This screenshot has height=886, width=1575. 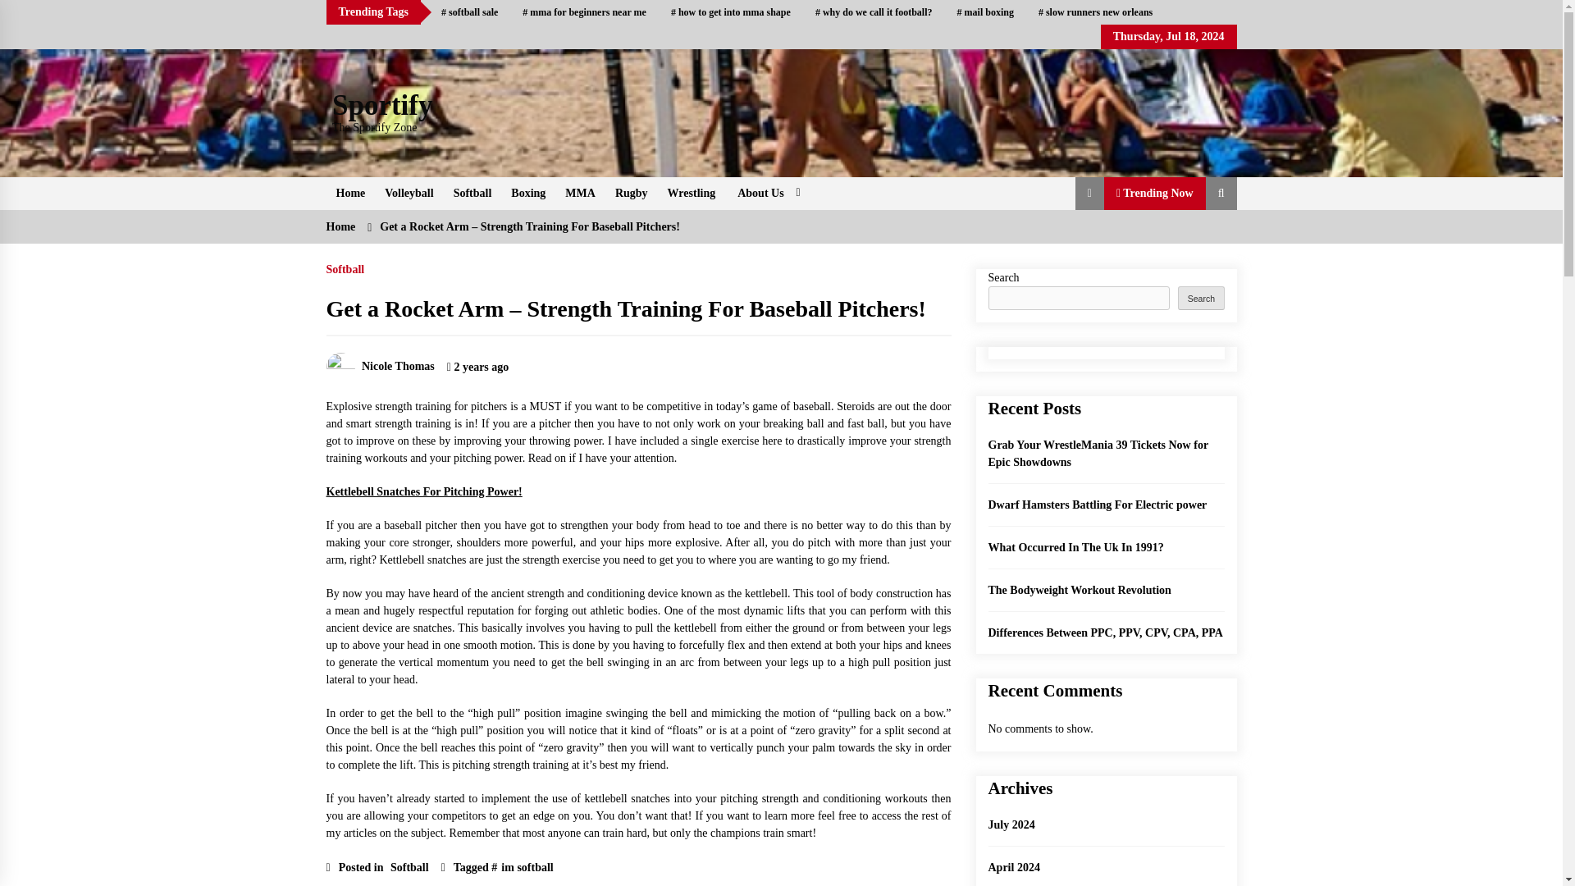 What do you see at coordinates (692, 194) in the screenshot?
I see `Wrestling` at bounding box center [692, 194].